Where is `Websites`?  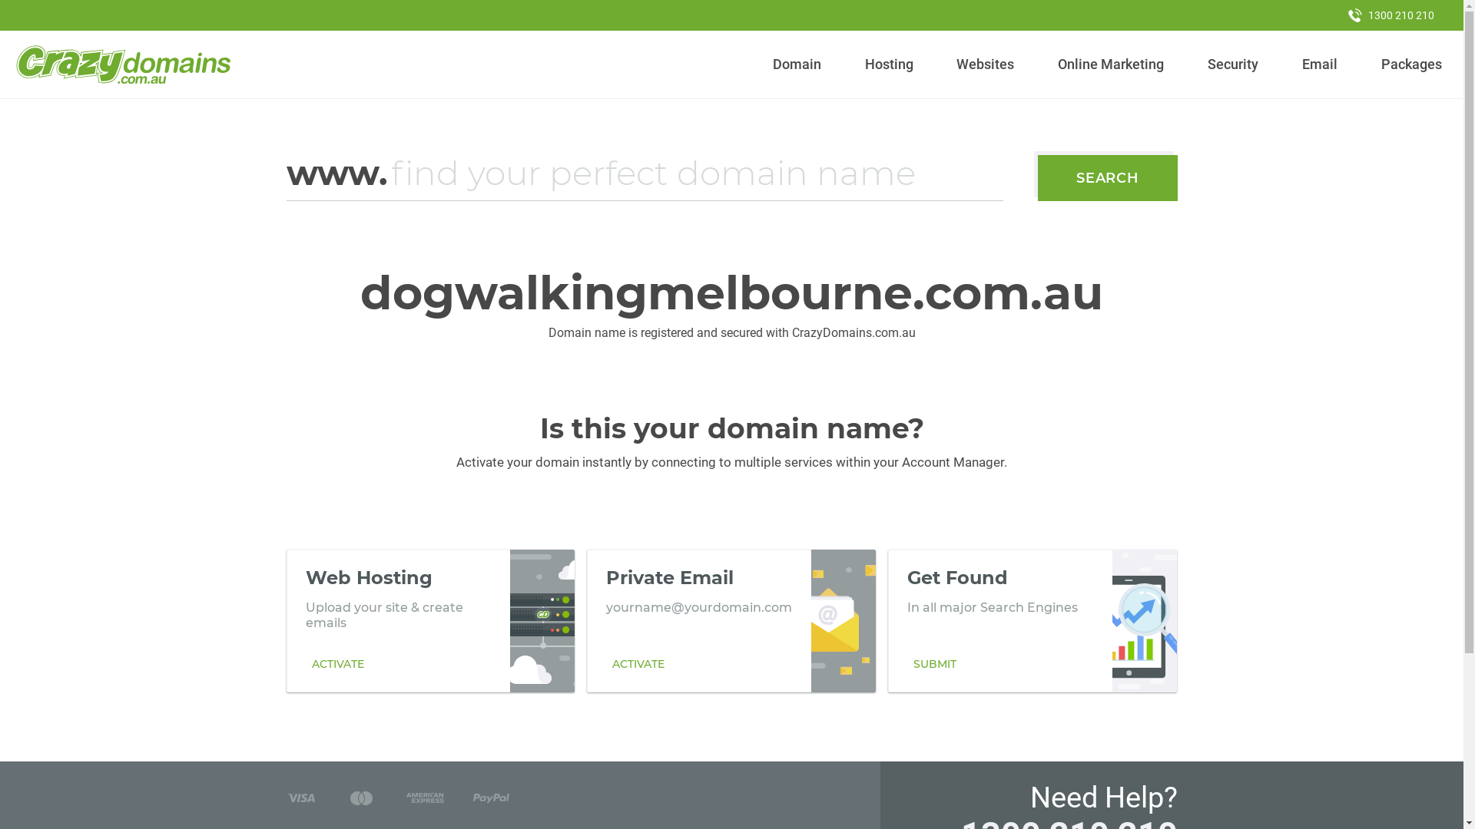
Websites is located at coordinates (986, 64).